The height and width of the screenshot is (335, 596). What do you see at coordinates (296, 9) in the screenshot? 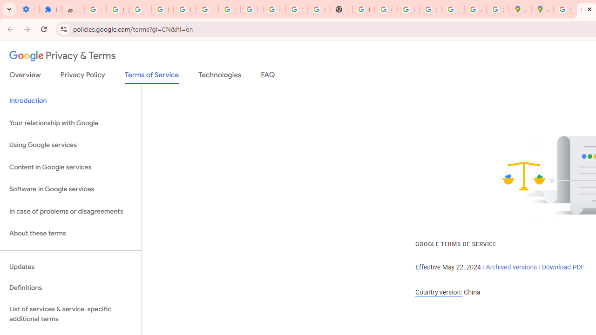
I see `YouTube` at bounding box center [296, 9].